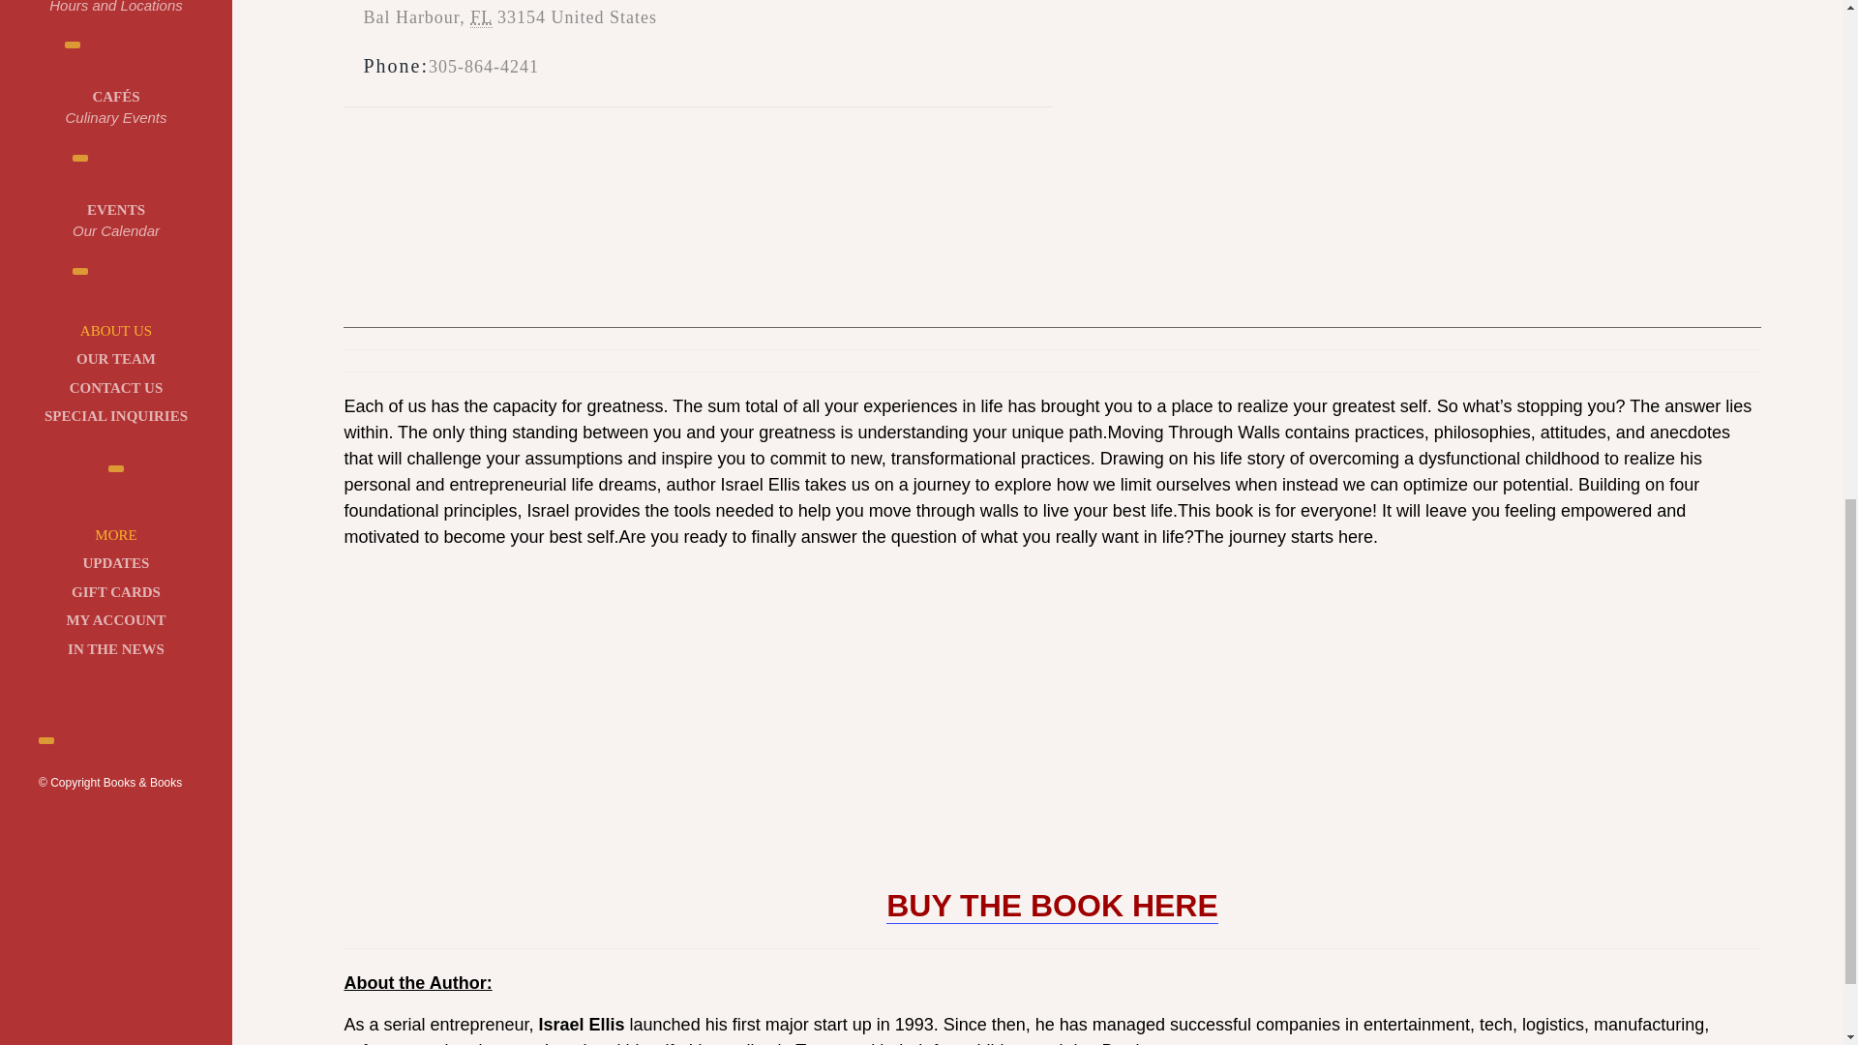  What do you see at coordinates (116, 387) in the screenshot?
I see `CONTACT US` at bounding box center [116, 387].